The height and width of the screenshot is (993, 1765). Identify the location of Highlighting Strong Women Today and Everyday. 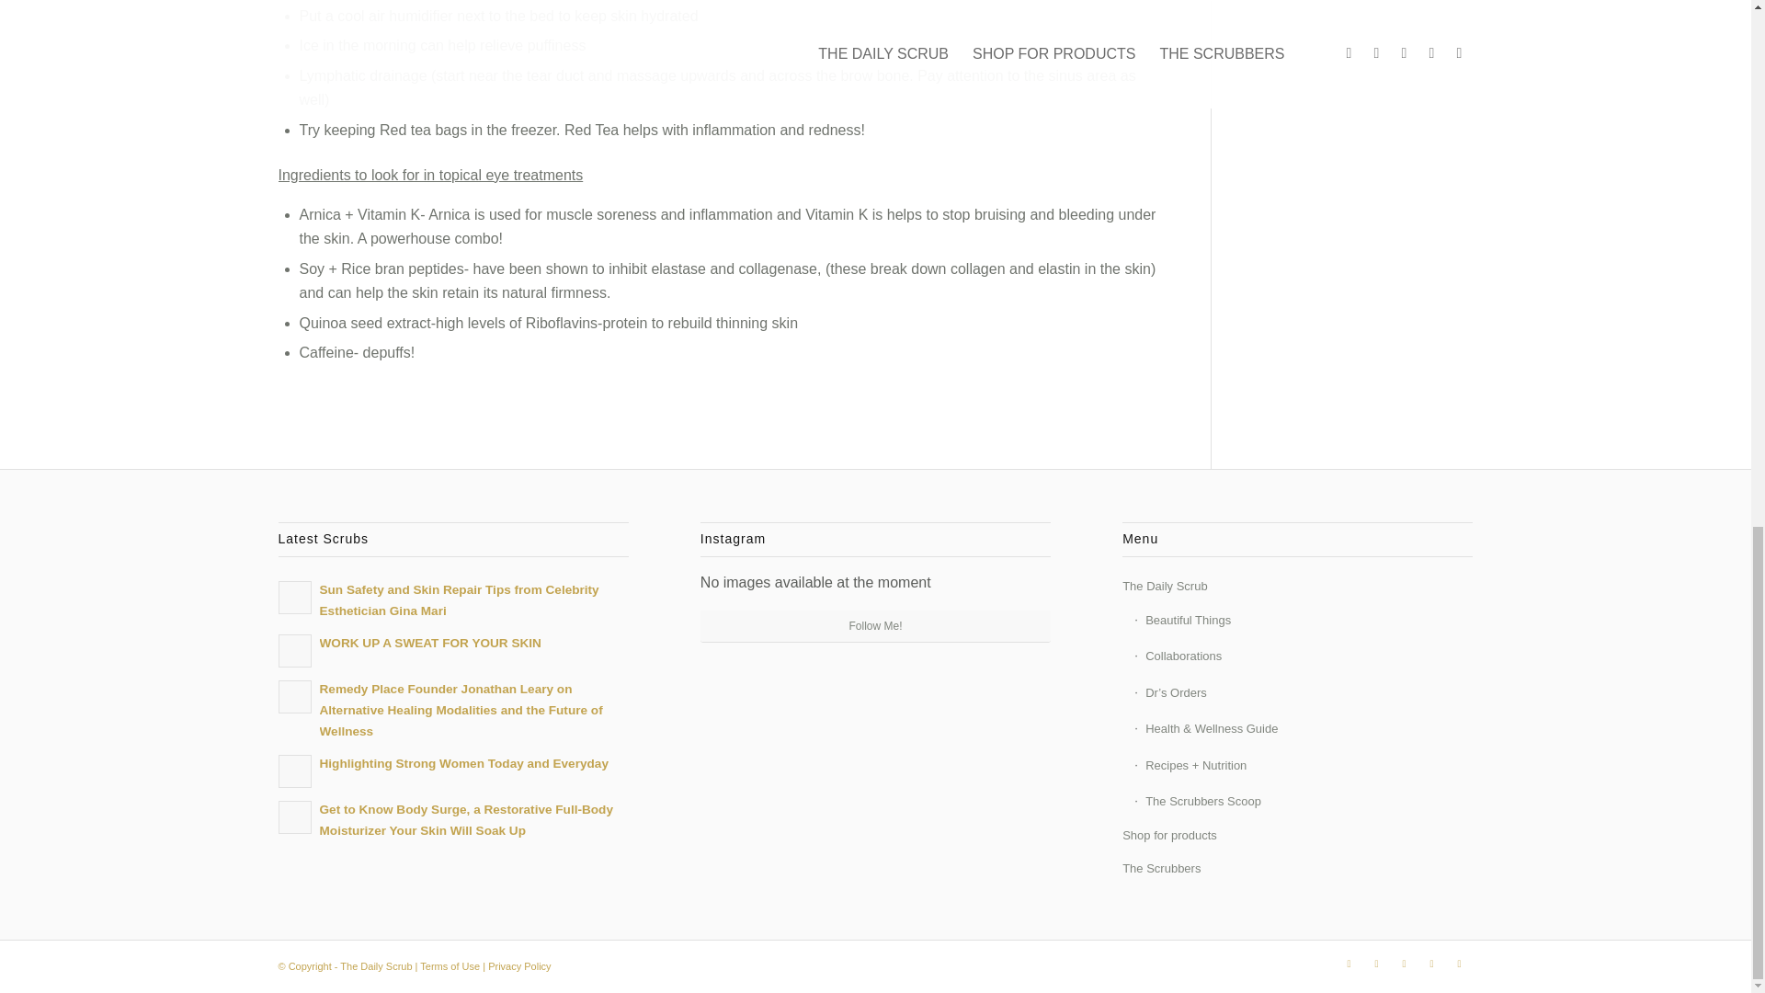
(452, 769).